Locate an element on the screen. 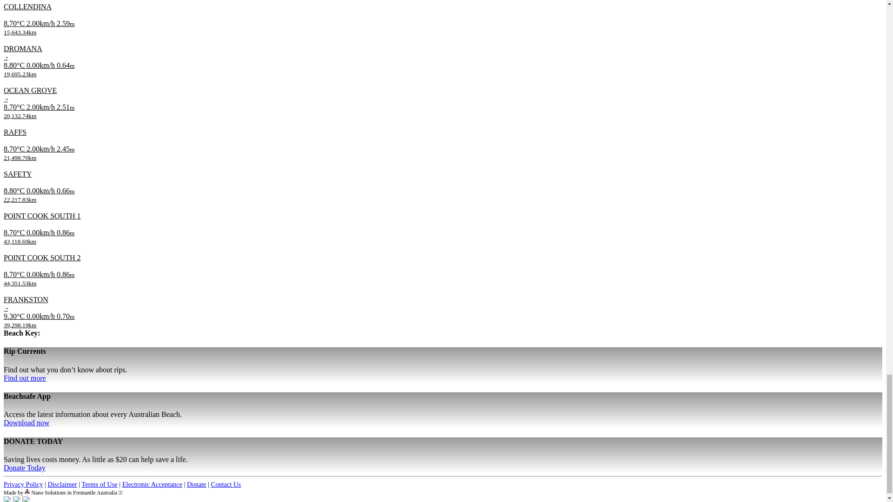 Image resolution: width=893 pixels, height=502 pixels. Sunny. is located at coordinates (15, 23).